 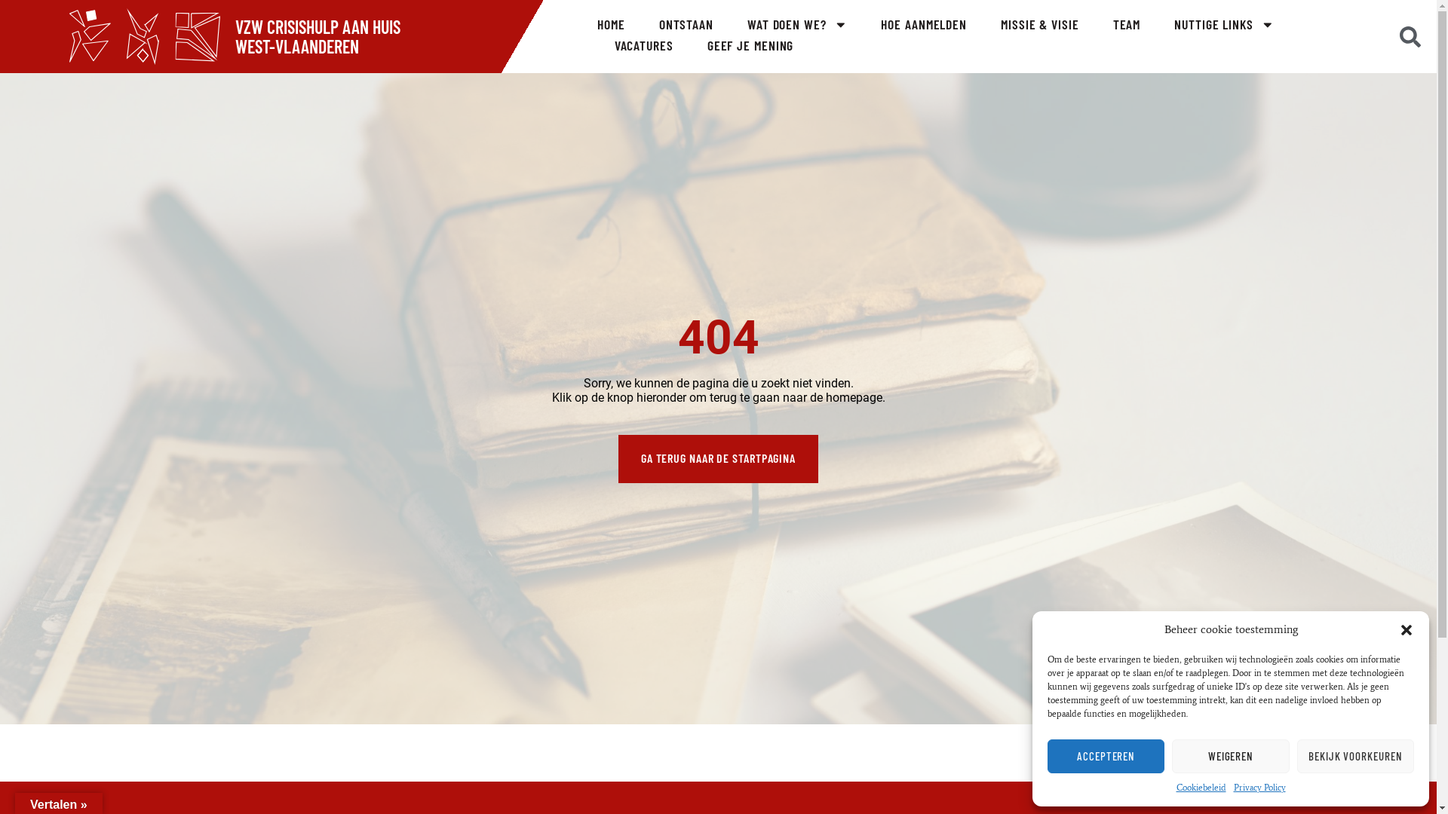 What do you see at coordinates (644, 46) in the screenshot?
I see `VACATURES` at bounding box center [644, 46].